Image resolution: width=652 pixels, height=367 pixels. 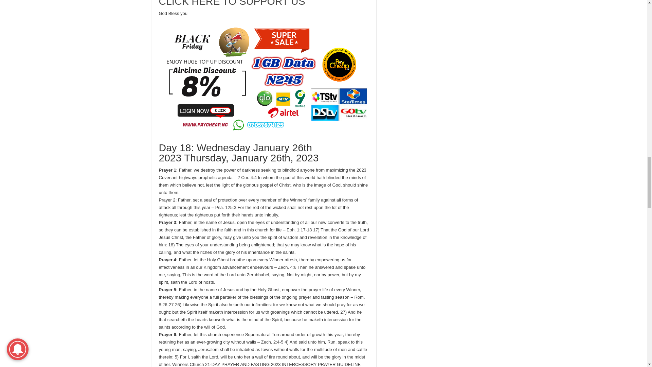 I want to click on CLICK HERE TO SUPPORT US, so click(x=232, y=3).